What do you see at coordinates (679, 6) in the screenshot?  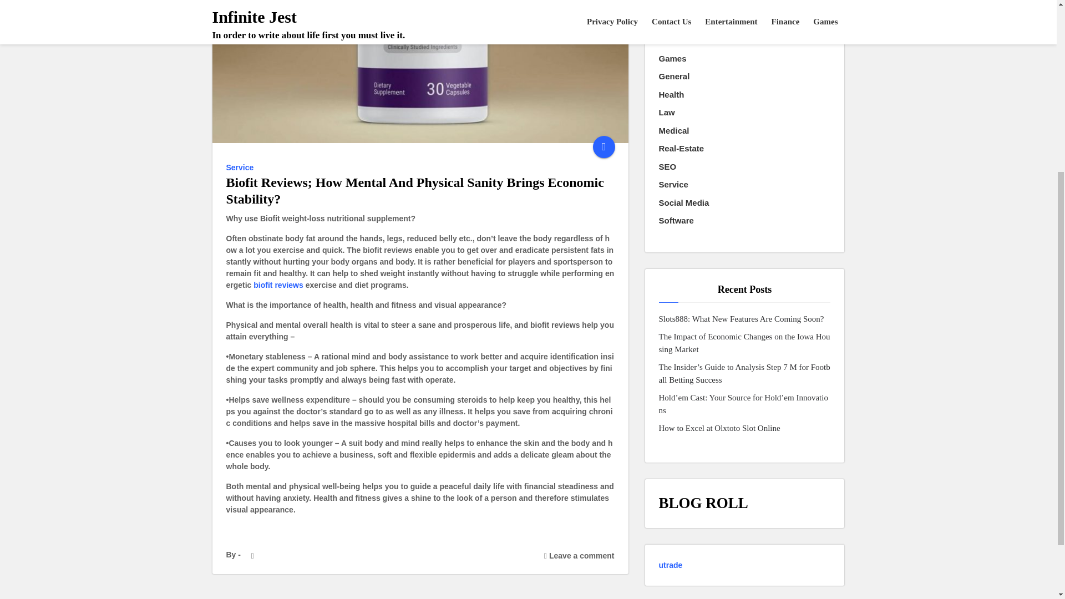 I see `Education` at bounding box center [679, 6].